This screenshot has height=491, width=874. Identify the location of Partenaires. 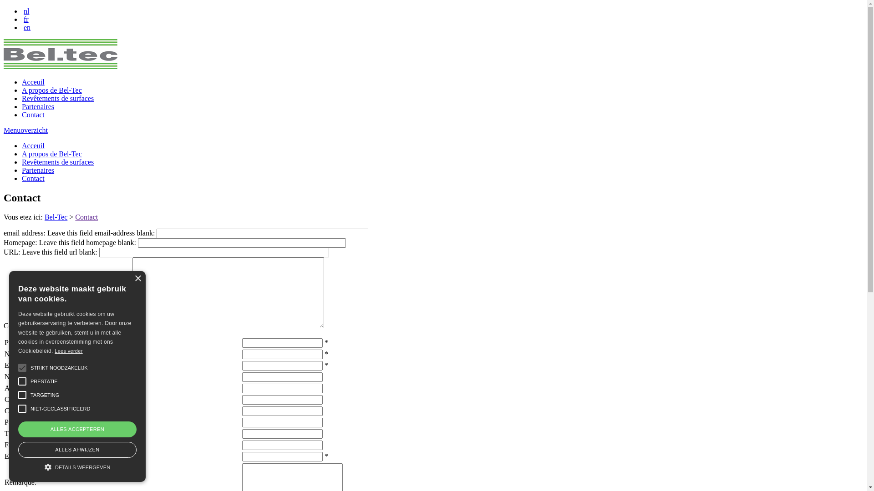
(38, 106).